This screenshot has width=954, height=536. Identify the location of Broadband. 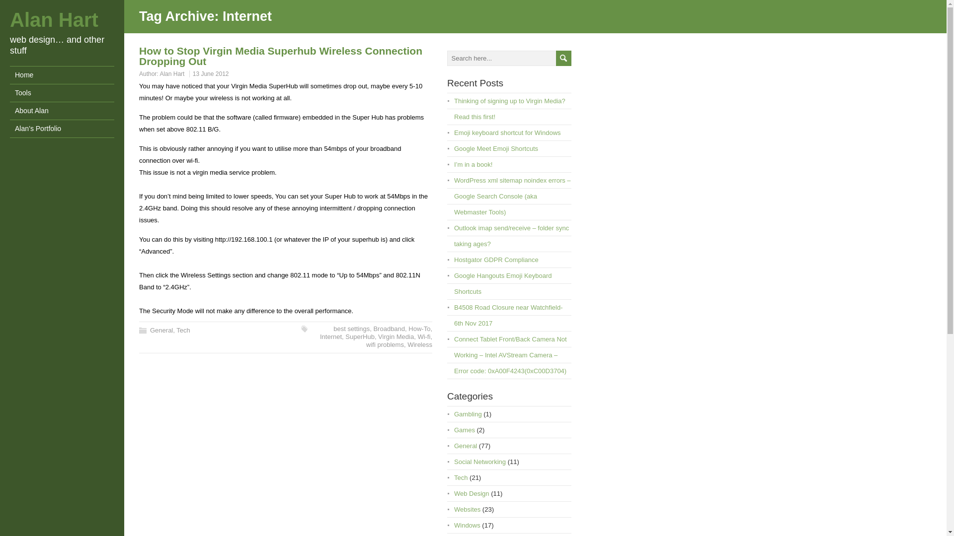
(389, 329).